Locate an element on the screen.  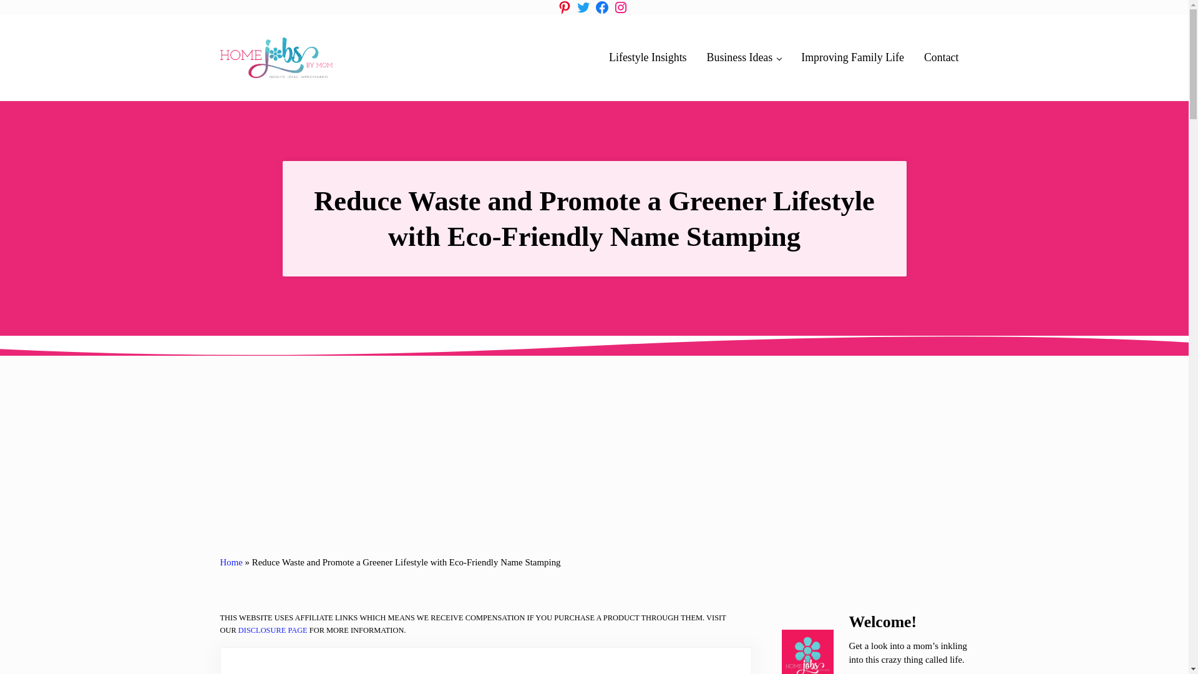
Contact is located at coordinates (941, 57).